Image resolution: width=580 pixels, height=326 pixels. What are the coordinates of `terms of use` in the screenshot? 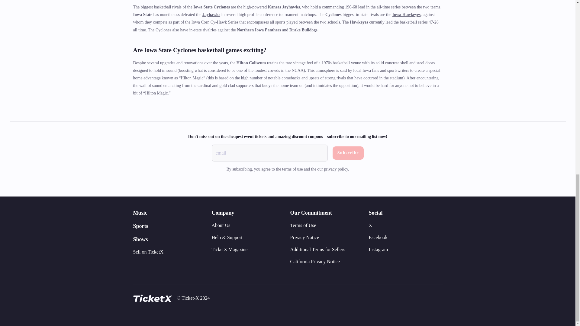 It's located at (292, 169).